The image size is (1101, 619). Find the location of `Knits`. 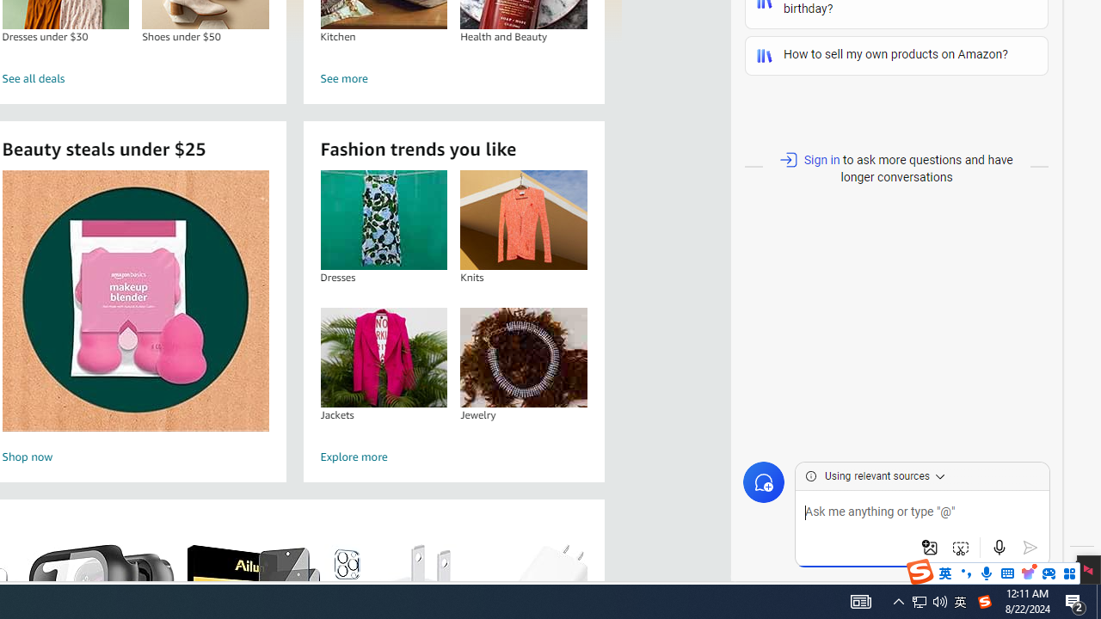

Knits is located at coordinates (524, 220).